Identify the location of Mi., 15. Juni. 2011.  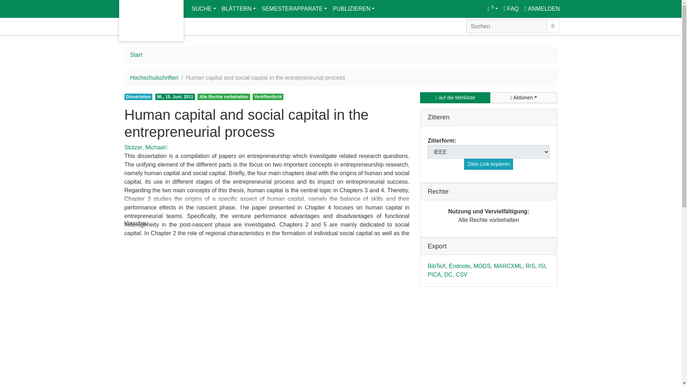
(175, 96).